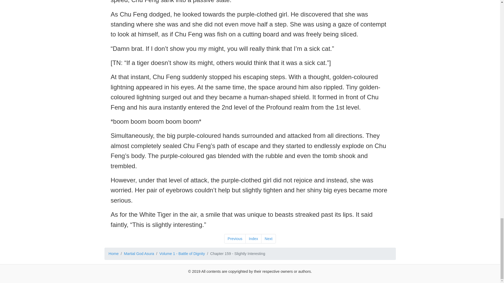 Image resolution: width=504 pixels, height=283 pixels. I want to click on Martial God Asura, so click(139, 254).